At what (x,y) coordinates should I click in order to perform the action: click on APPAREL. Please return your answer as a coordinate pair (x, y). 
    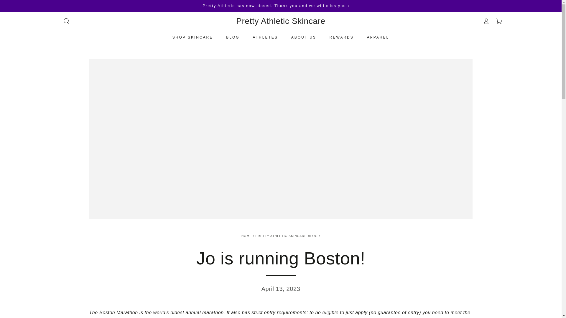
    Looking at the image, I should click on (378, 37).